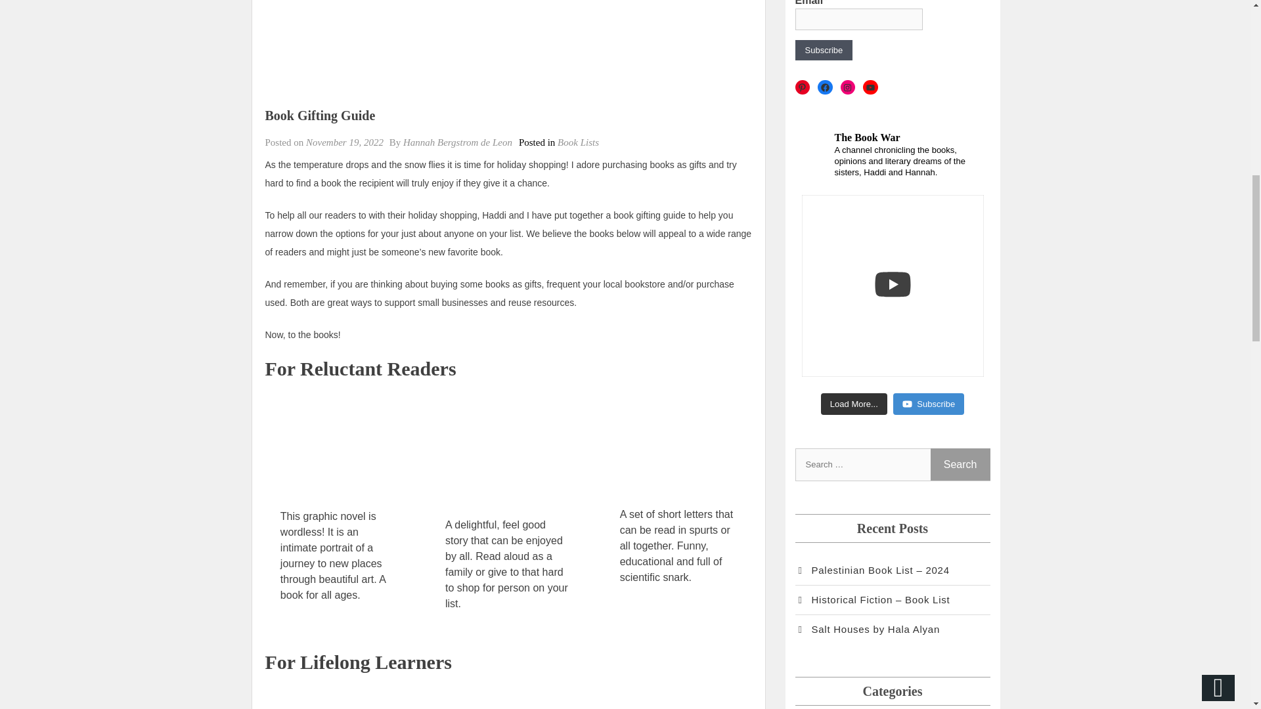 The height and width of the screenshot is (709, 1261). What do you see at coordinates (823, 50) in the screenshot?
I see `Subscribe` at bounding box center [823, 50].